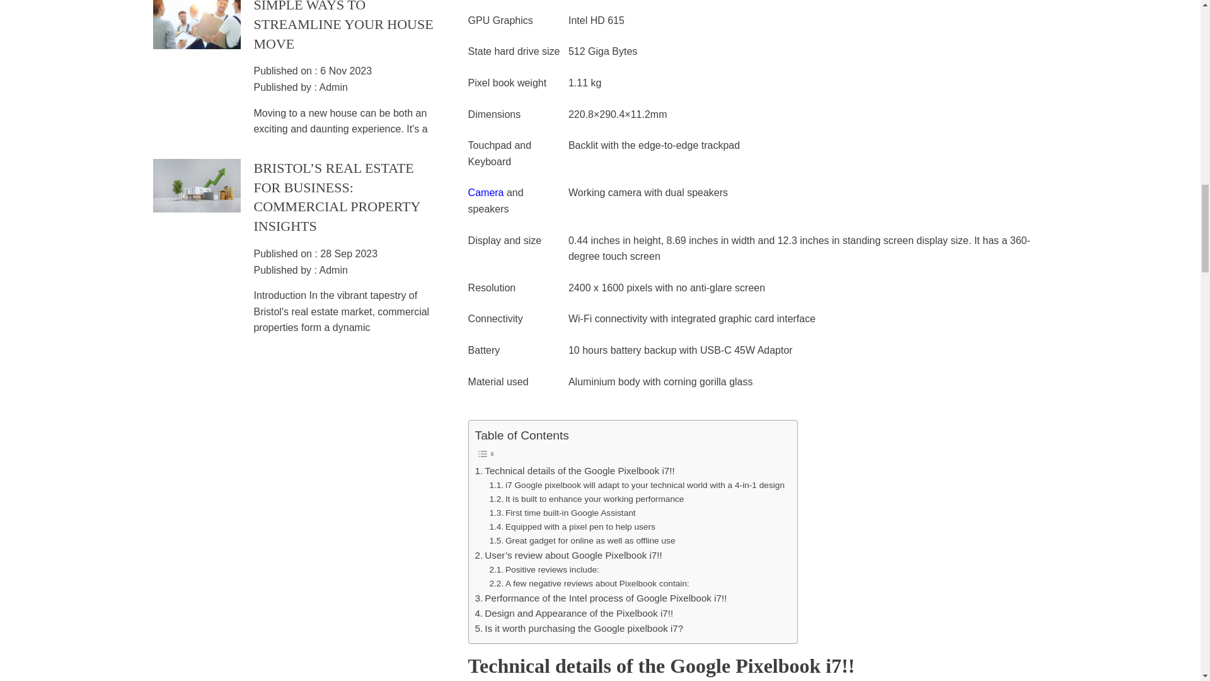 This screenshot has height=681, width=1210. What do you see at coordinates (563, 513) in the screenshot?
I see `First time built-in Google Assistant ` at bounding box center [563, 513].